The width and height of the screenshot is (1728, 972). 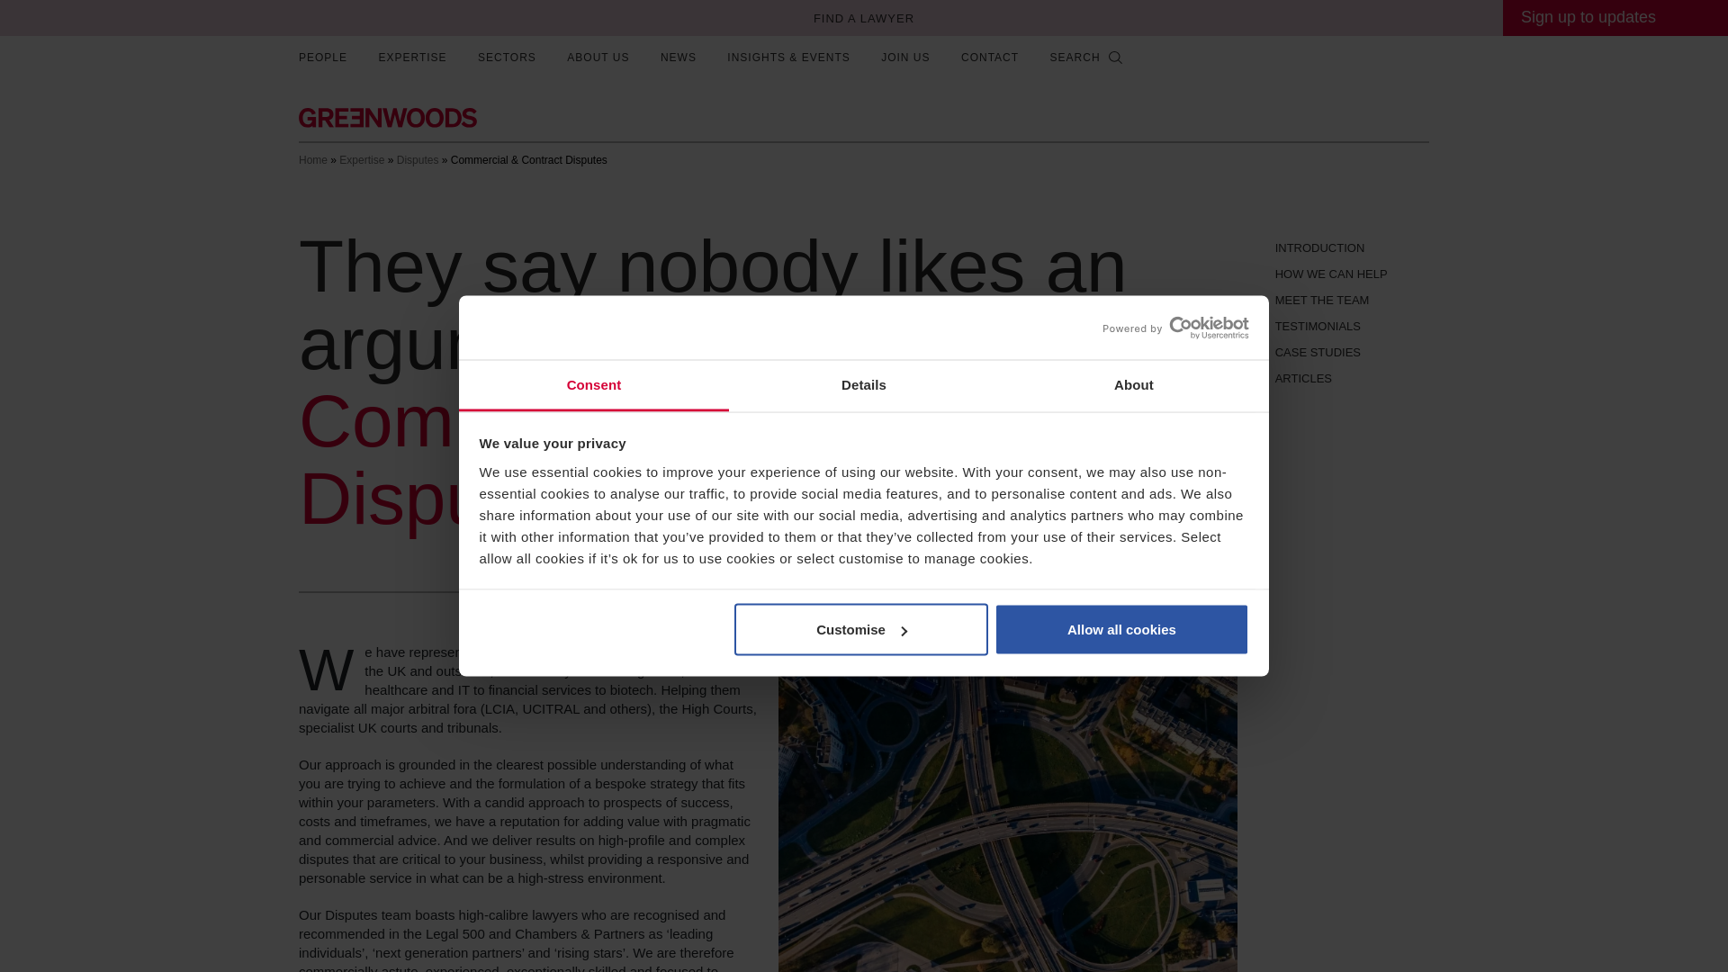 I want to click on Customise, so click(x=861, y=630).